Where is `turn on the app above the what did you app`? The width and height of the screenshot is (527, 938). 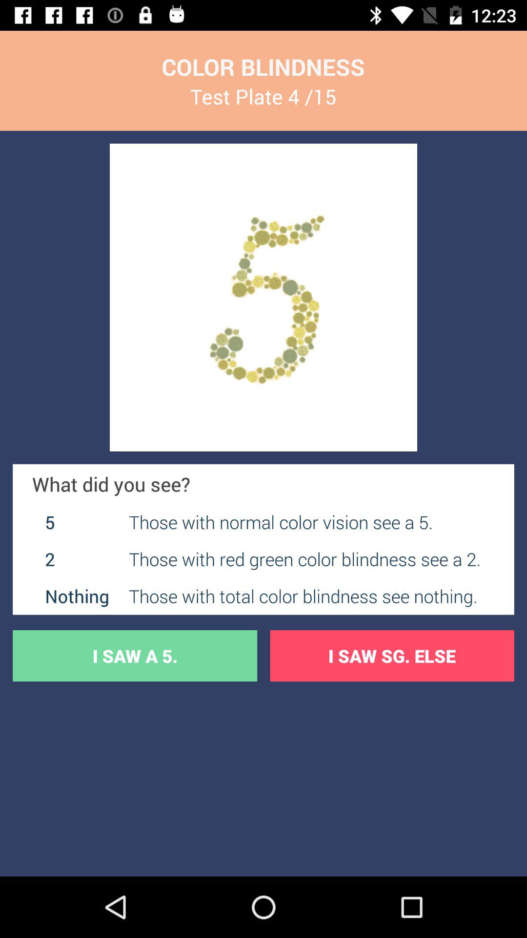 turn on the app above the what did you app is located at coordinates (263, 297).